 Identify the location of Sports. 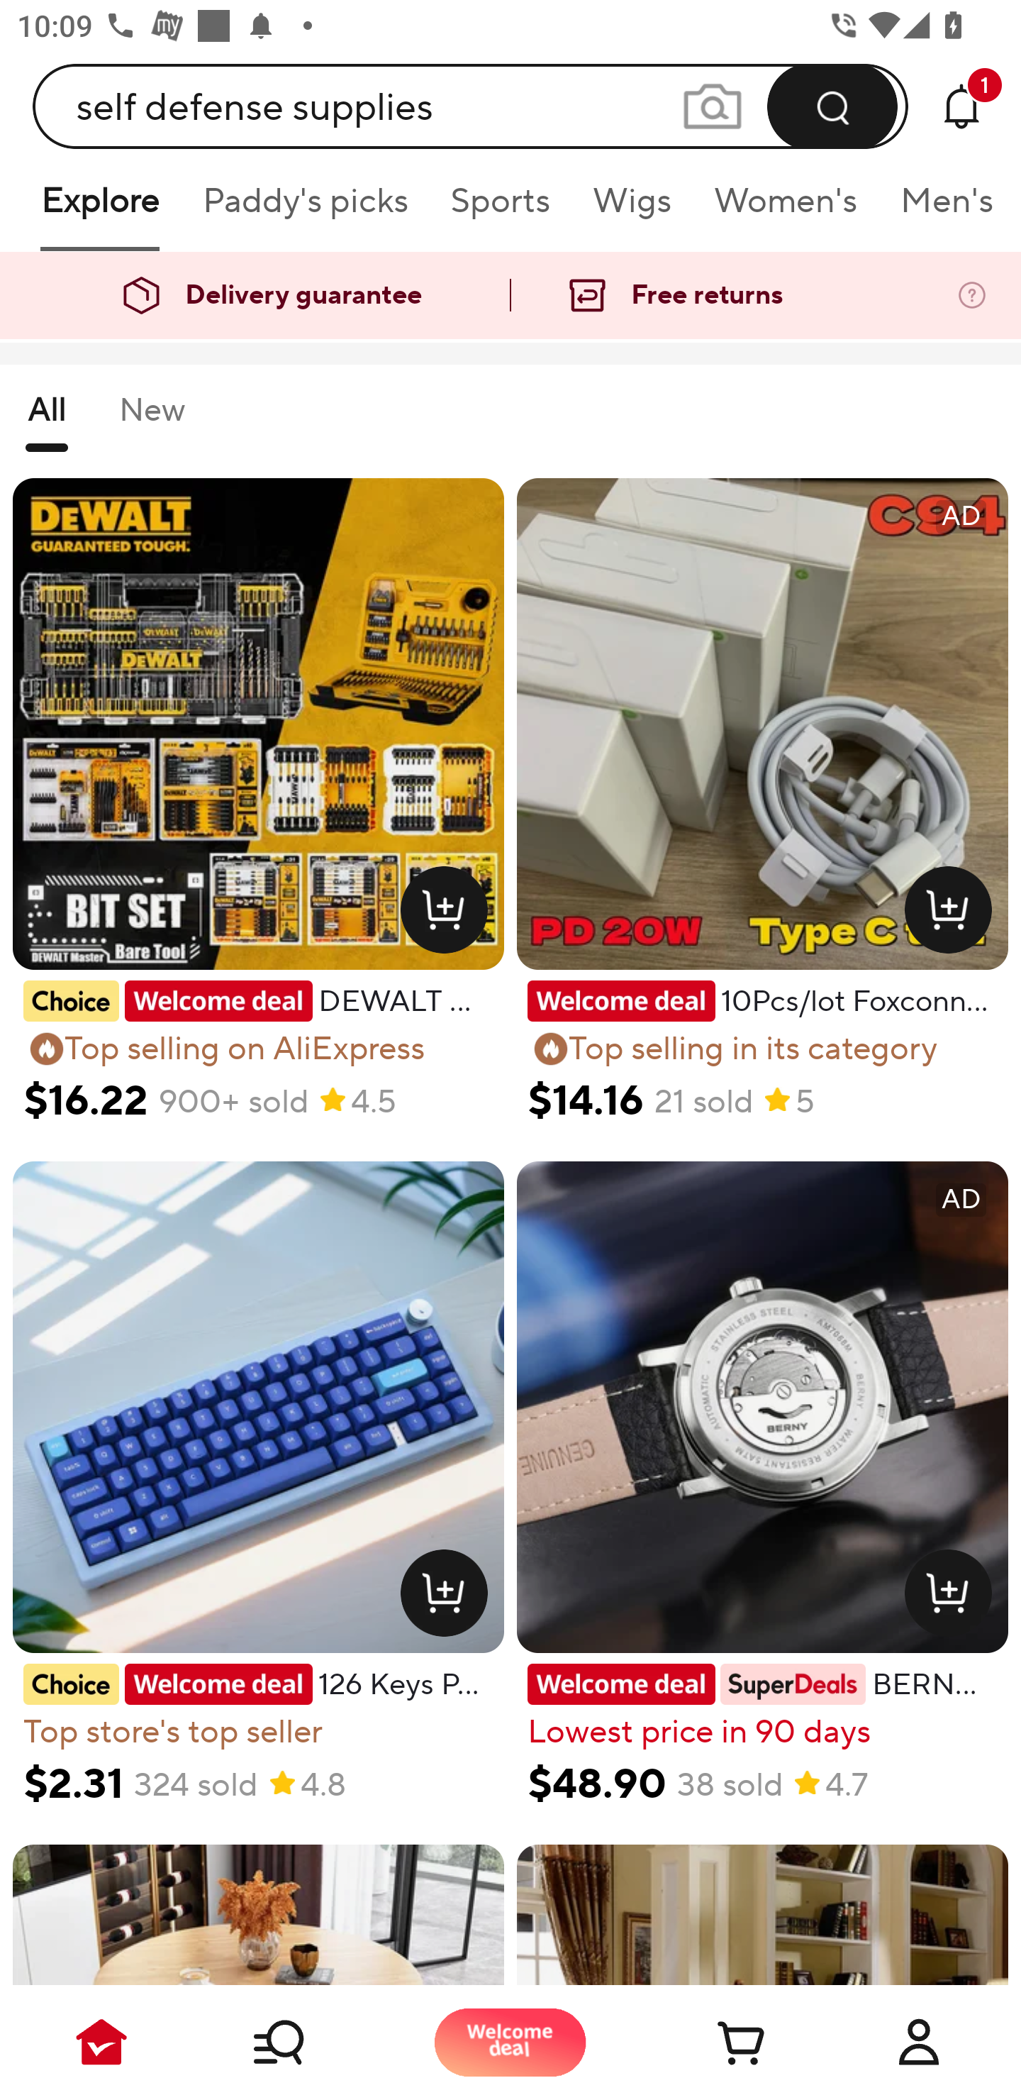
(500, 209).